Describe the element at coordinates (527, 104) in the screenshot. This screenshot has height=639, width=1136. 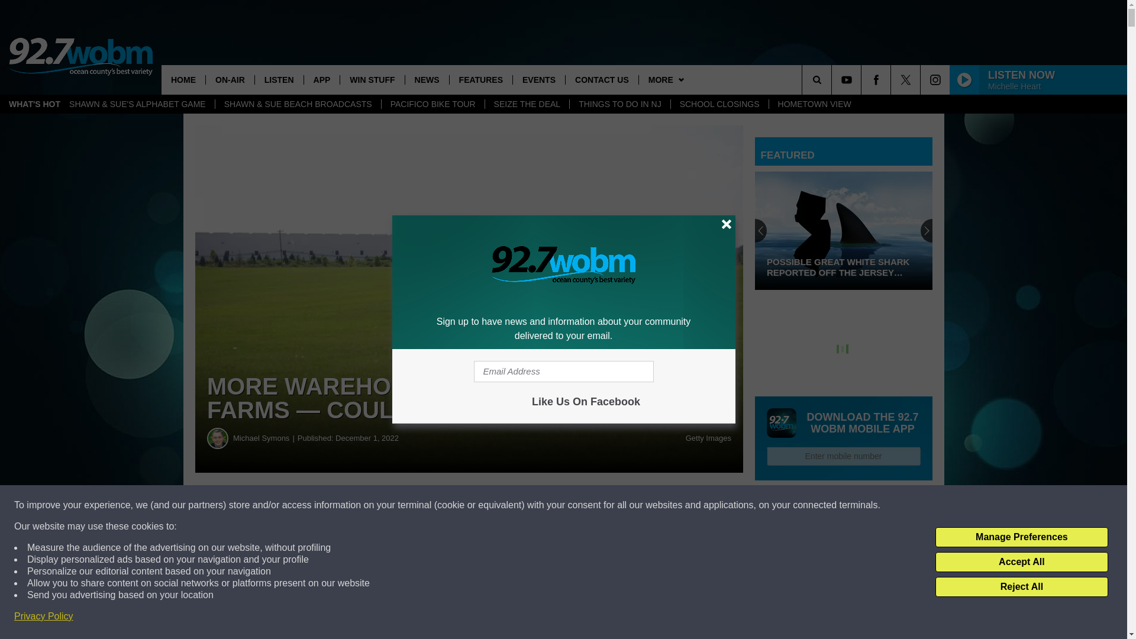
I see `SEIZE THE DEAL` at that location.